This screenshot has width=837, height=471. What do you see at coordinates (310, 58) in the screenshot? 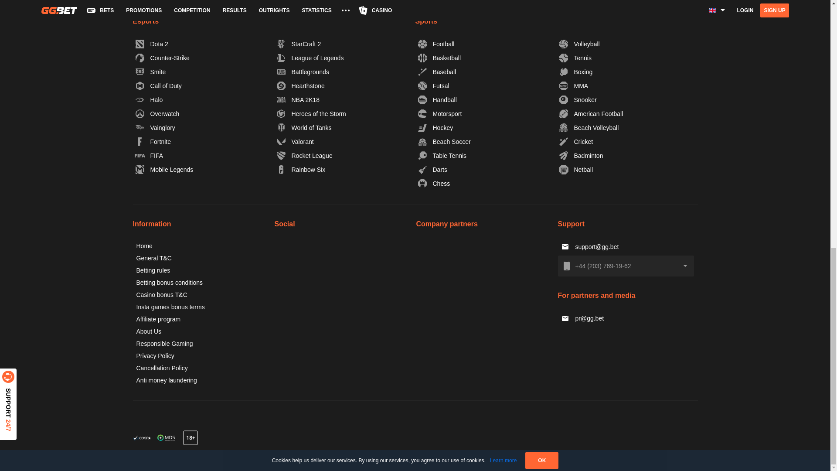
I see `League of Legends` at bounding box center [310, 58].